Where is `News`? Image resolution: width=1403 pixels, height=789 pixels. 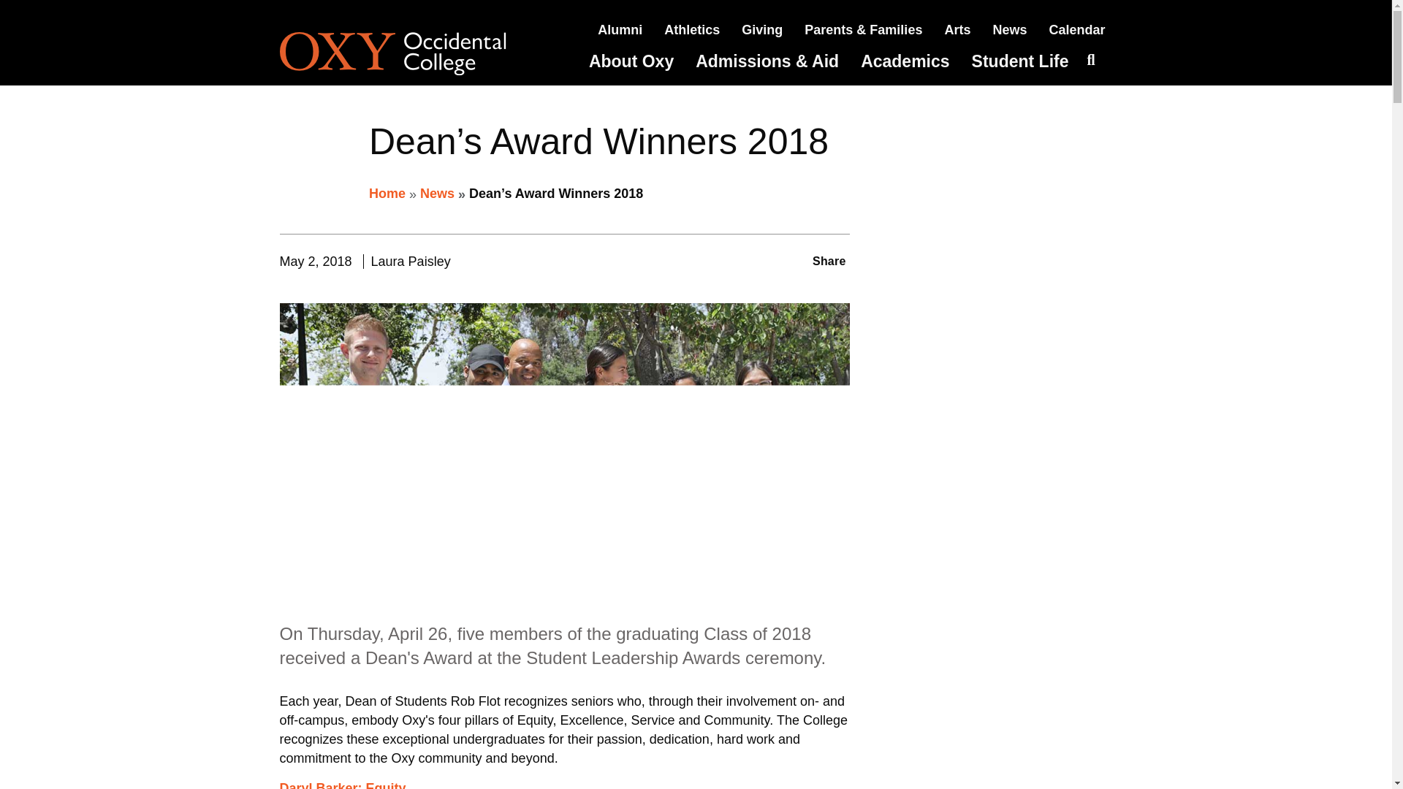
News is located at coordinates (1009, 29).